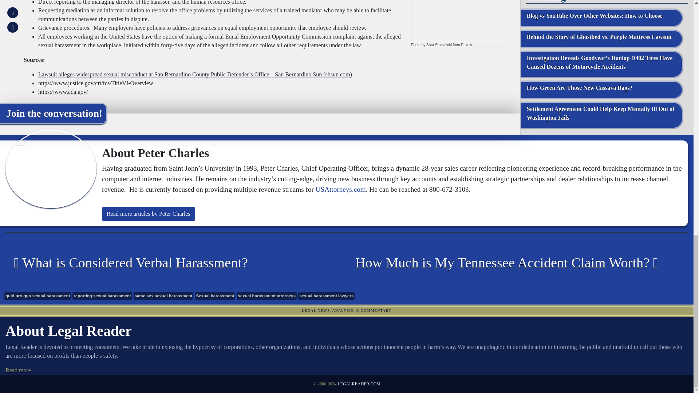 Image resolution: width=699 pixels, height=393 pixels. What do you see at coordinates (341, 189) in the screenshot?
I see `USAttorneys.com` at bounding box center [341, 189].